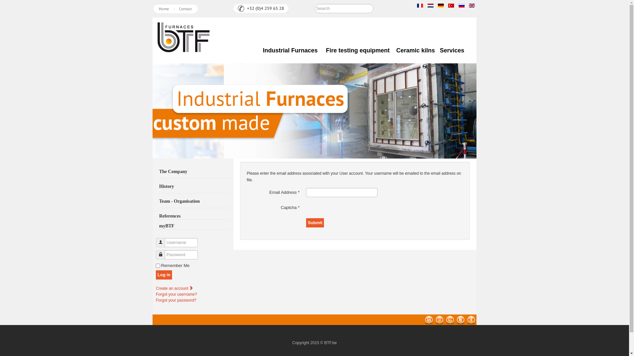 This screenshot has width=634, height=356. I want to click on History, so click(195, 188).